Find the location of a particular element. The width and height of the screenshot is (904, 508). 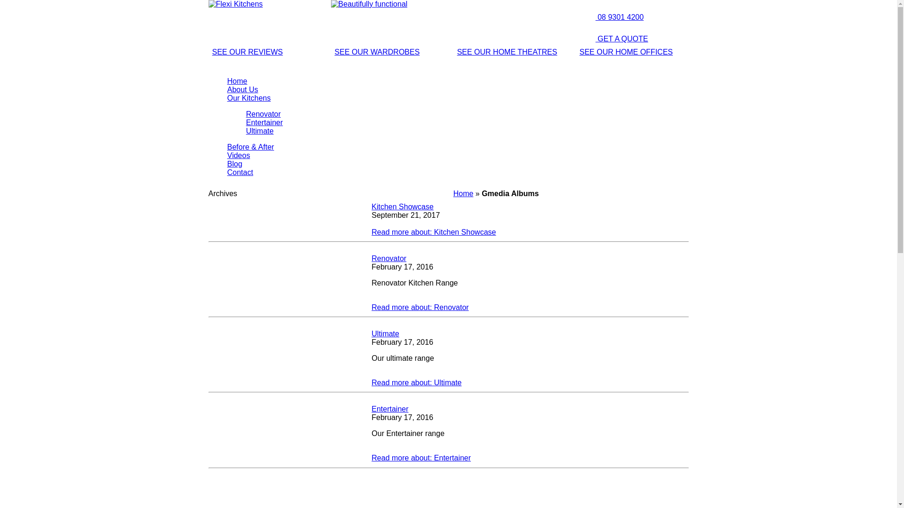

SEE OUR REVIEWS is located at coordinates (247, 52).